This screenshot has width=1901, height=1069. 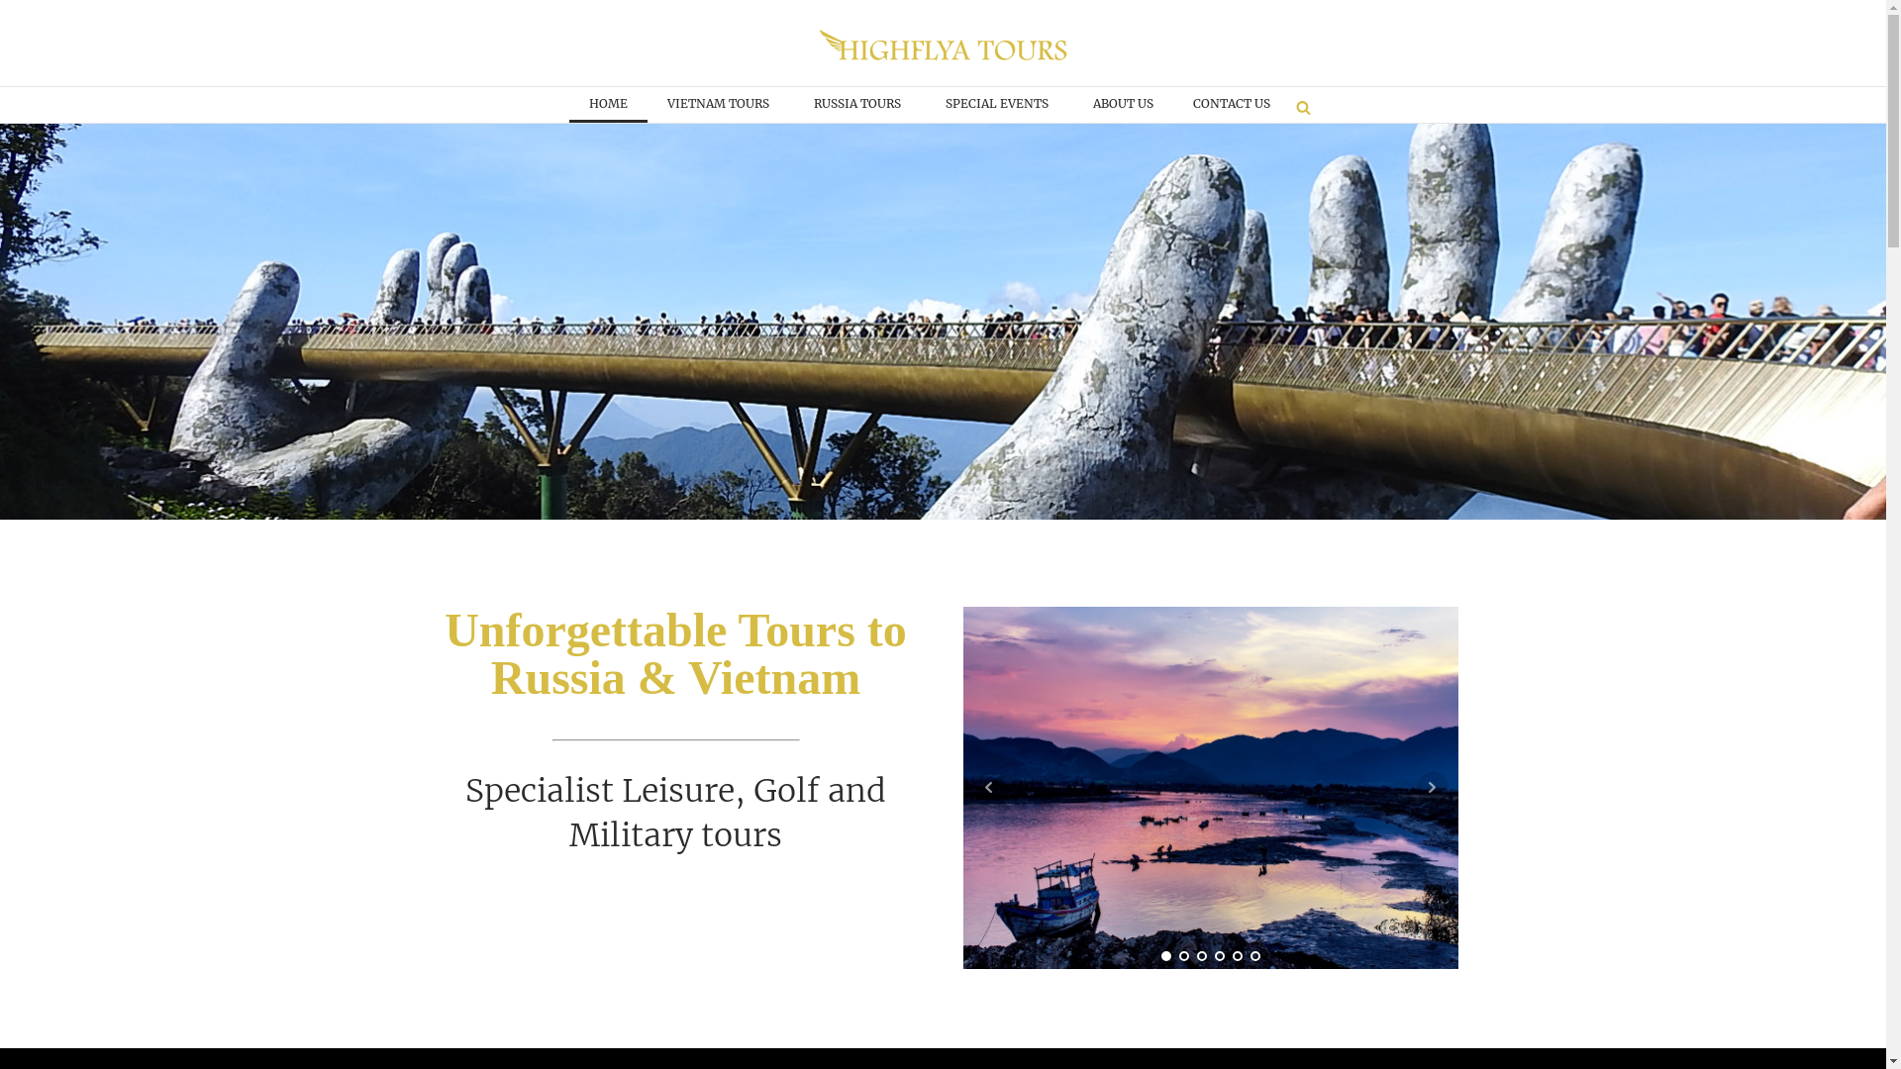 What do you see at coordinates (1432, 788) in the screenshot?
I see `Next` at bounding box center [1432, 788].